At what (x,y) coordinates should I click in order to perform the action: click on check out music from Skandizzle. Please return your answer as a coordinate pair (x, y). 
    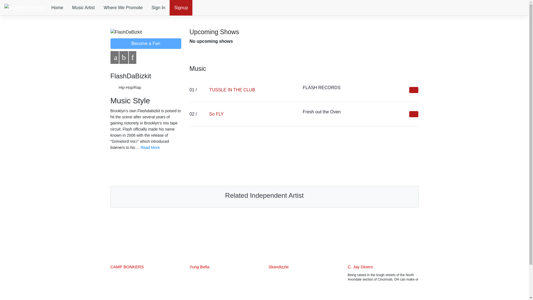
    Looking at the image, I should click on (304, 236).